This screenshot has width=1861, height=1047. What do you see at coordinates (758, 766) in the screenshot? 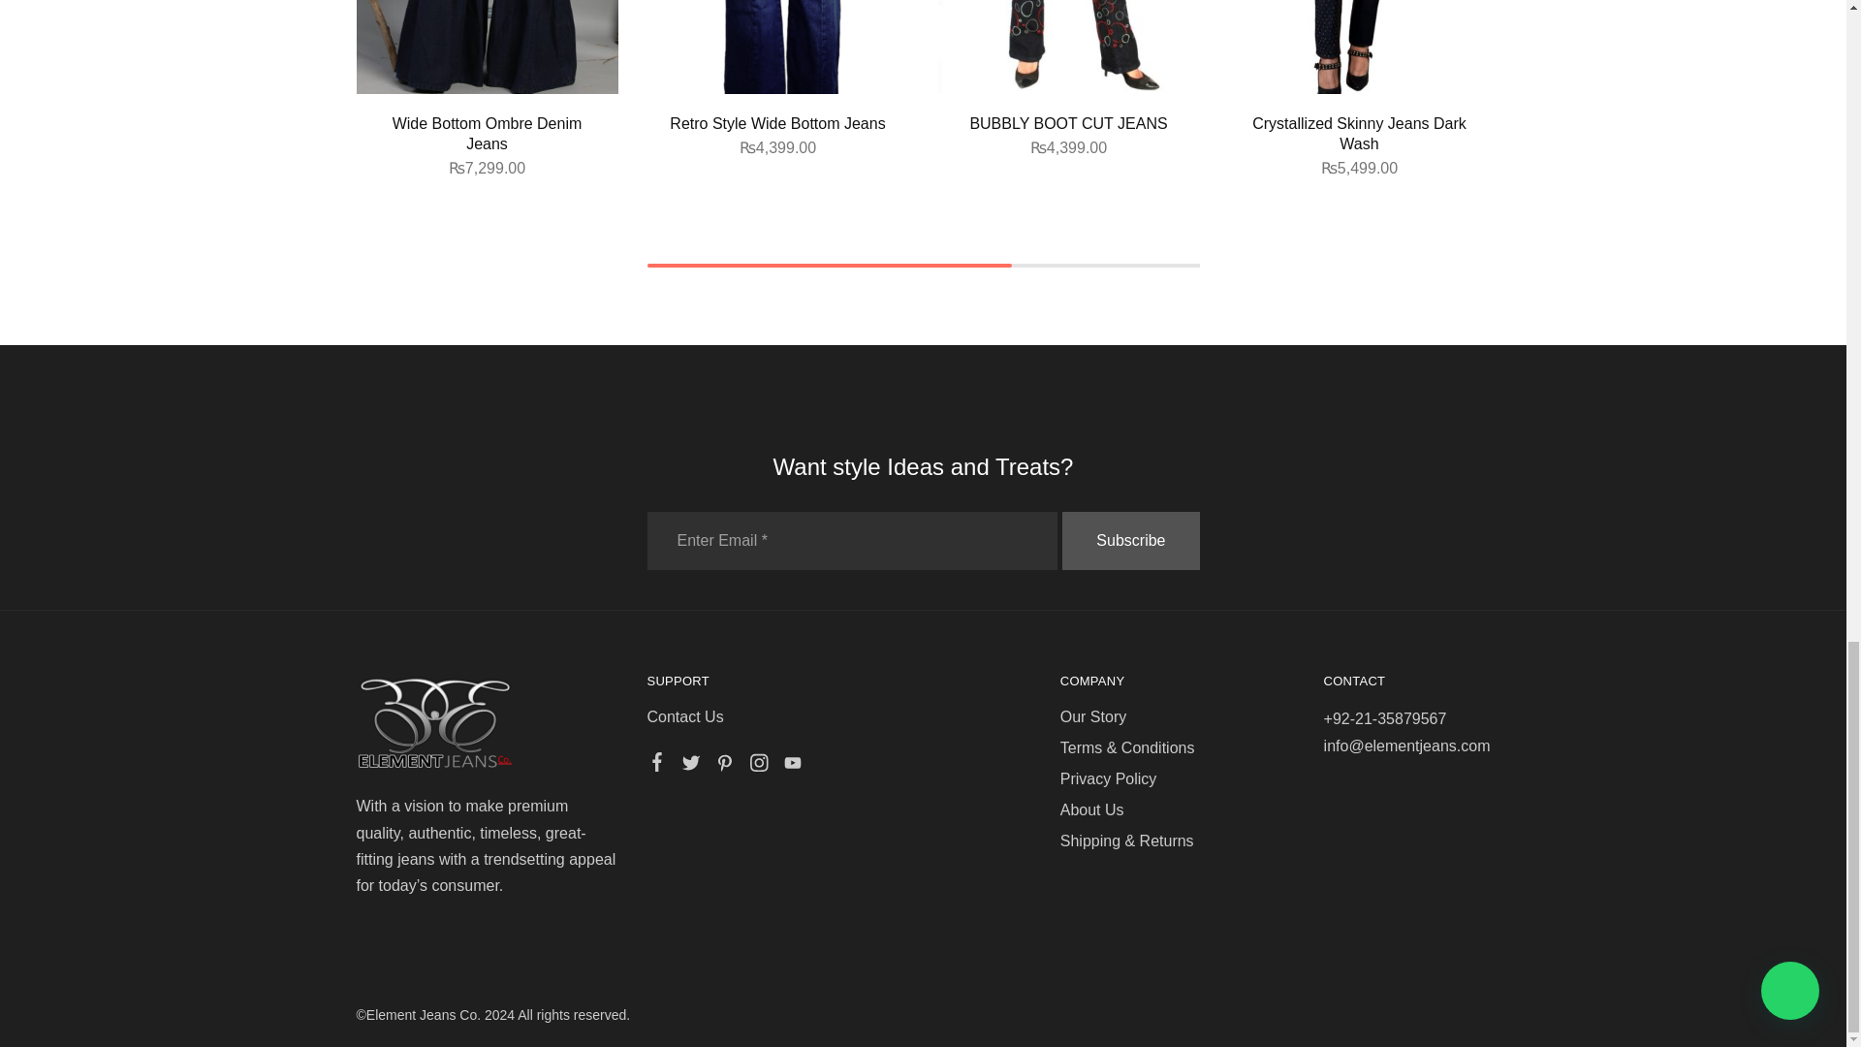
I see `Instagram` at bounding box center [758, 766].